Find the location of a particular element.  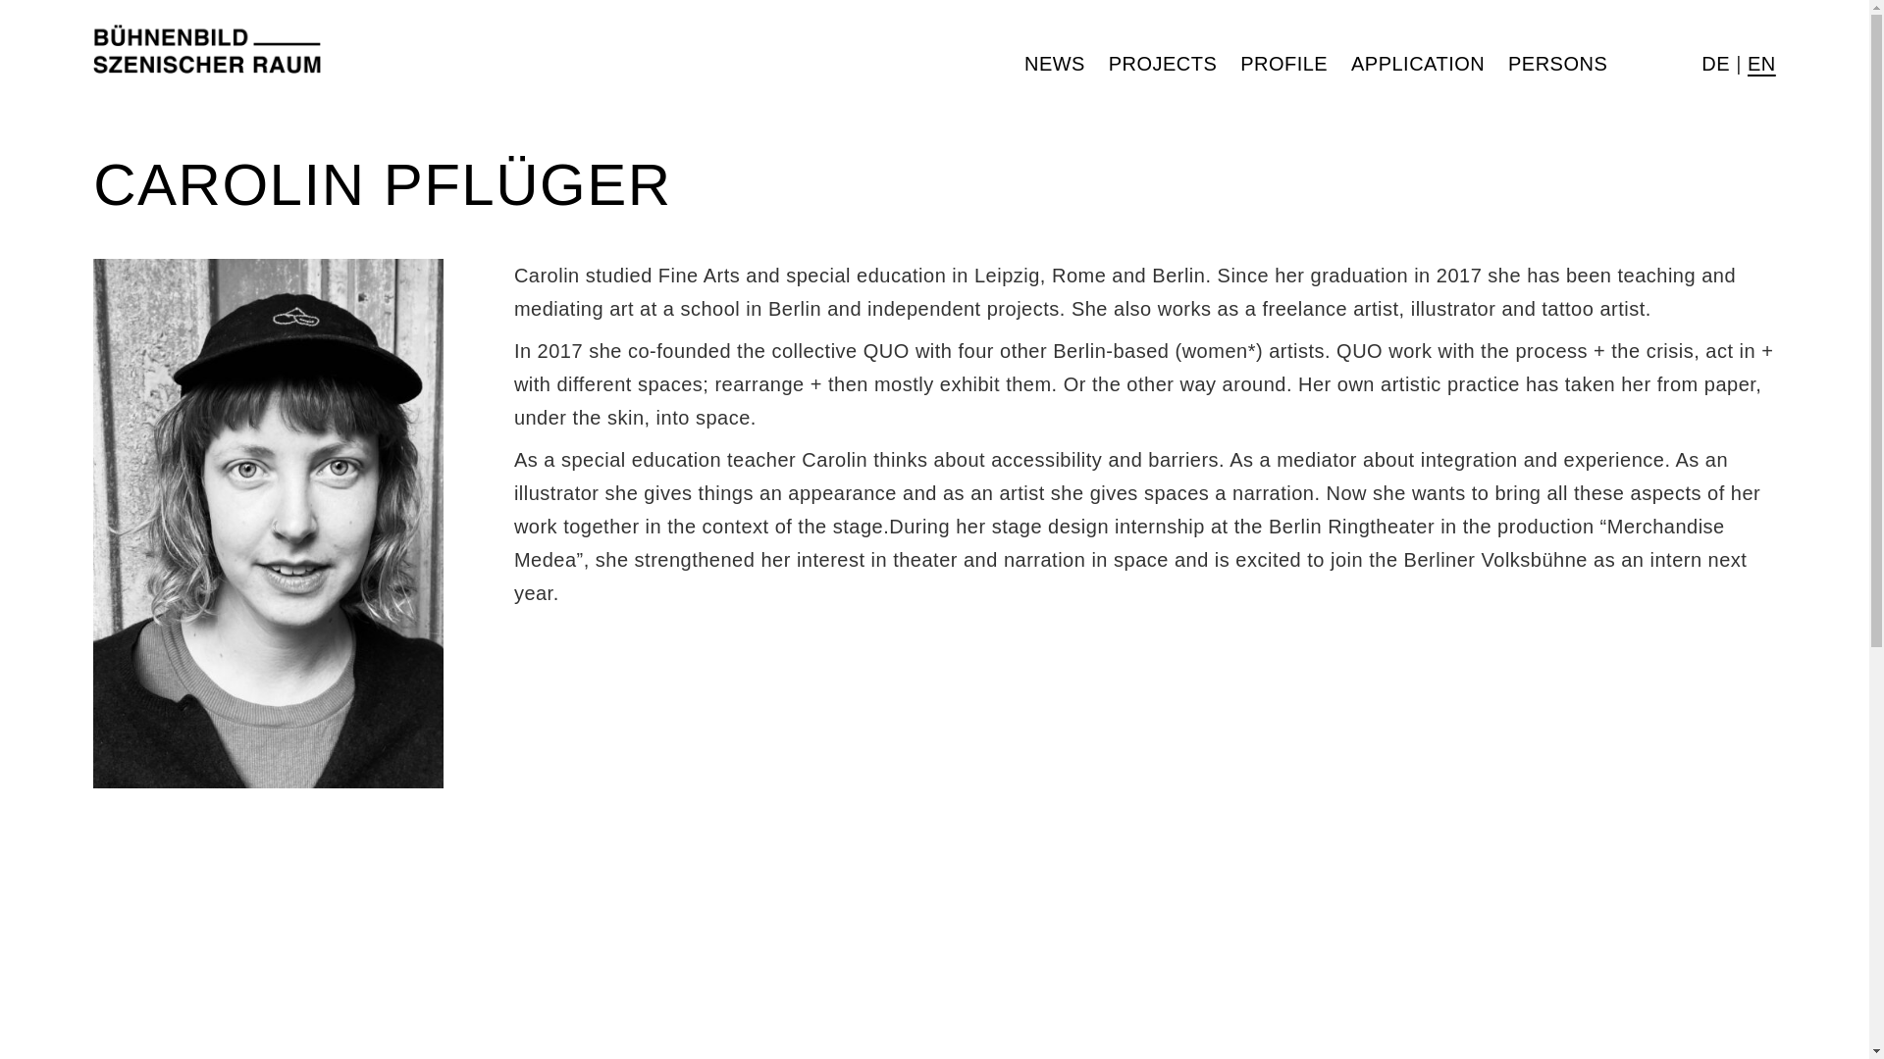

PROJECTS is located at coordinates (1163, 63).